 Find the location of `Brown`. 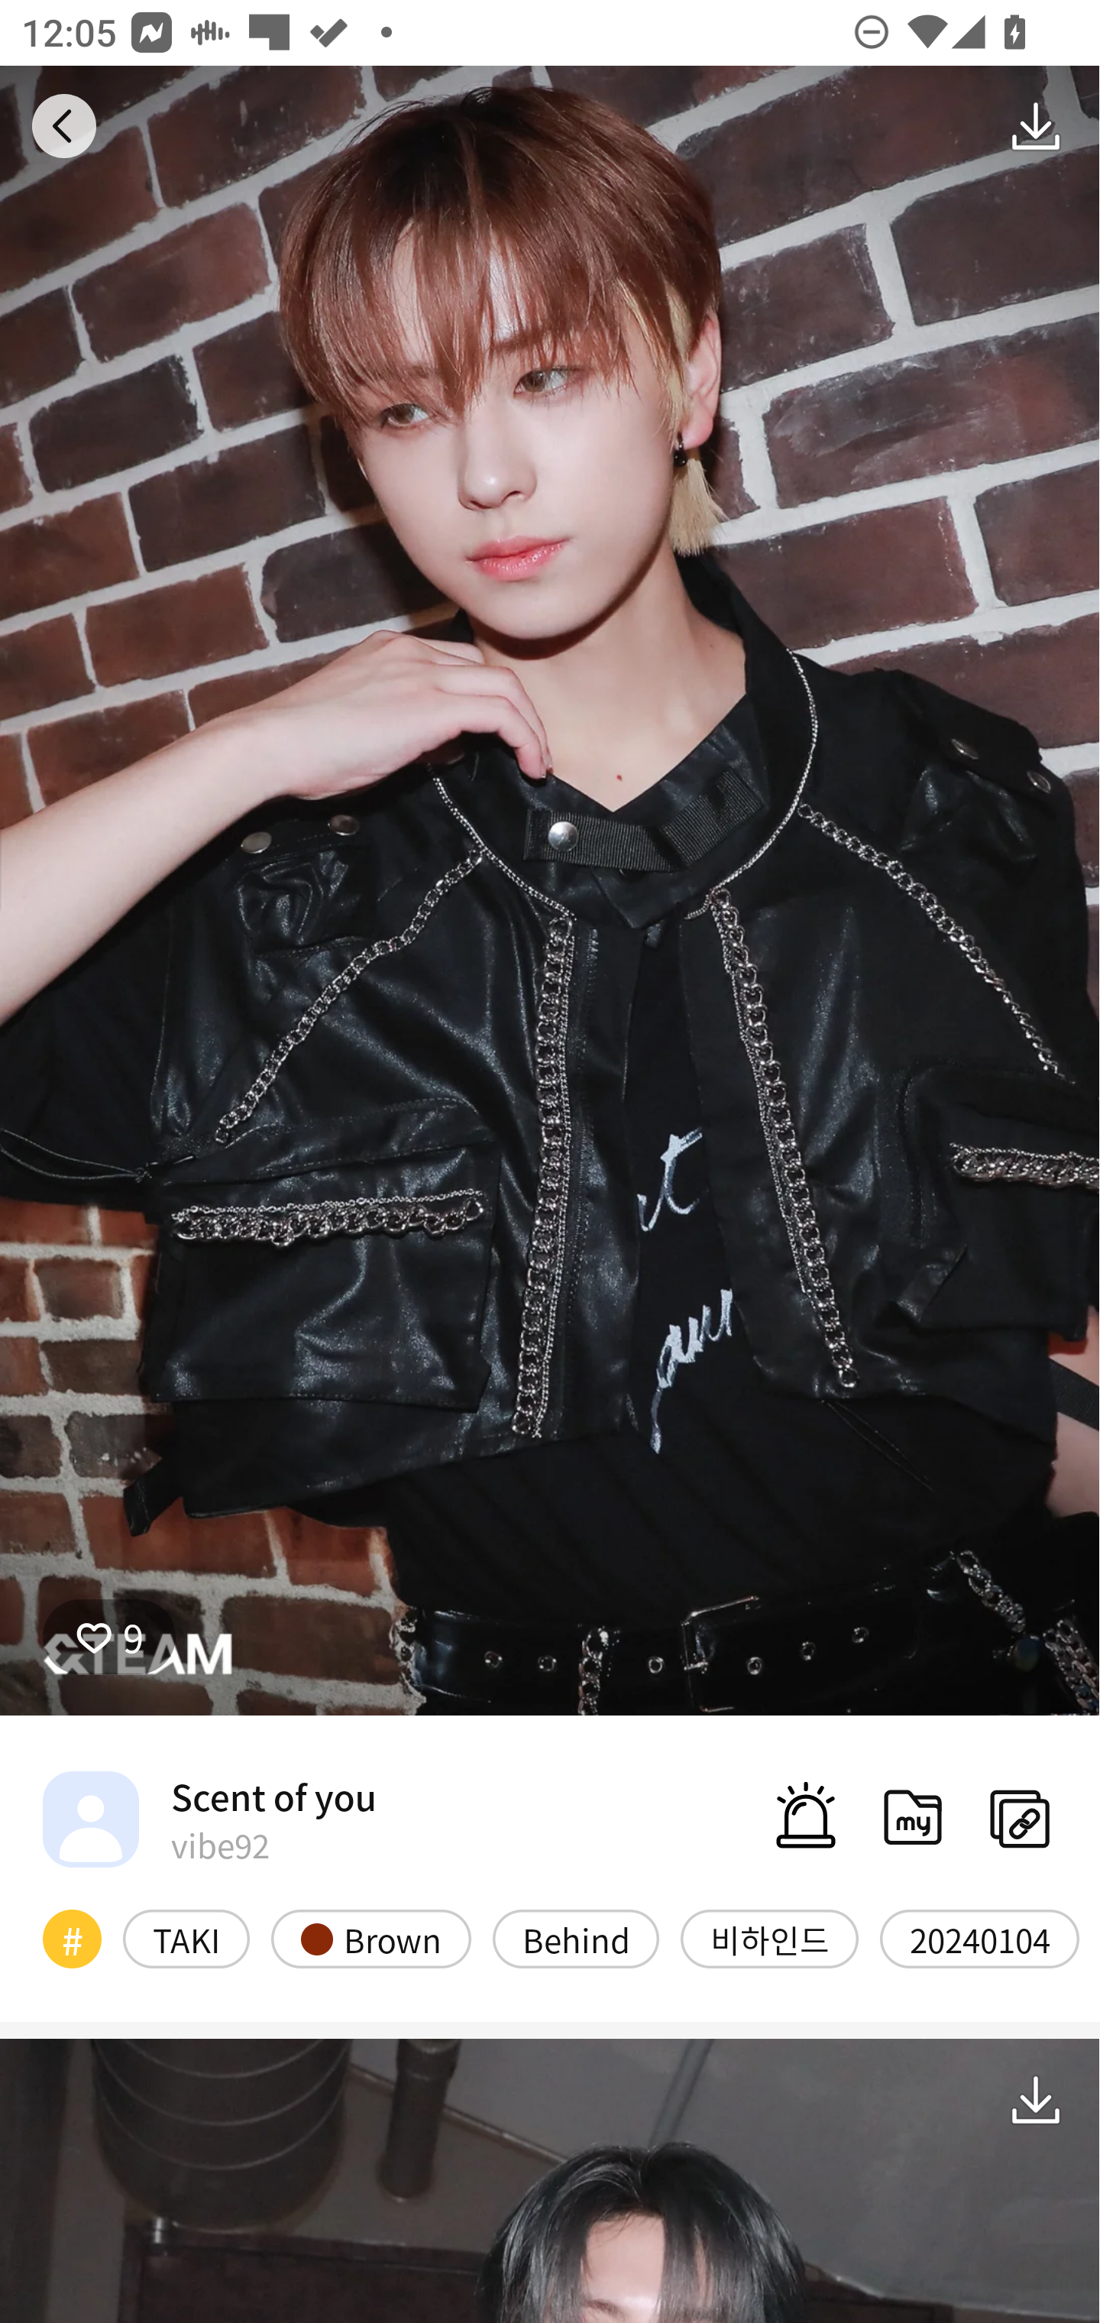

Brown is located at coordinates (371, 1938).